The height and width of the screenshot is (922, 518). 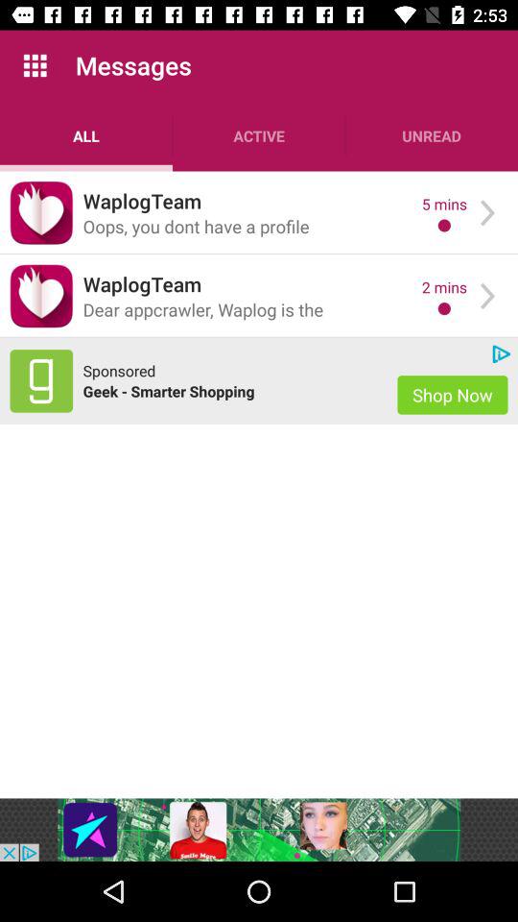 What do you see at coordinates (259, 830) in the screenshot?
I see `add banner` at bounding box center [259, 830].